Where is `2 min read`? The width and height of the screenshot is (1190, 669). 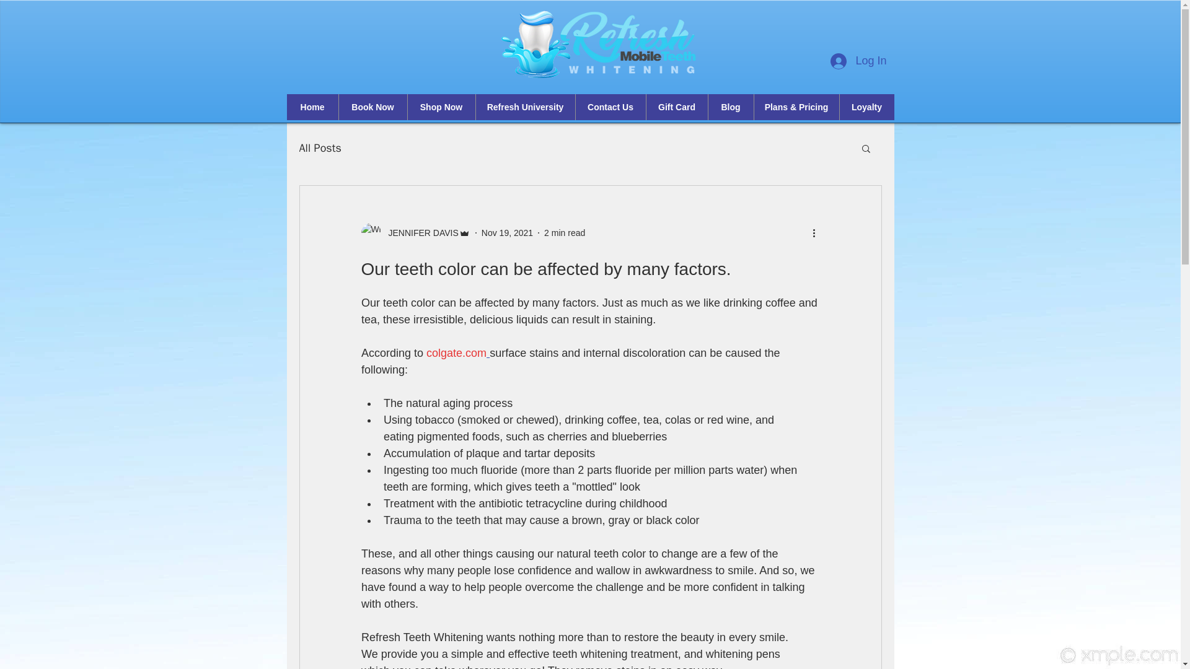 2 min read is located at coordinates (564, 233).